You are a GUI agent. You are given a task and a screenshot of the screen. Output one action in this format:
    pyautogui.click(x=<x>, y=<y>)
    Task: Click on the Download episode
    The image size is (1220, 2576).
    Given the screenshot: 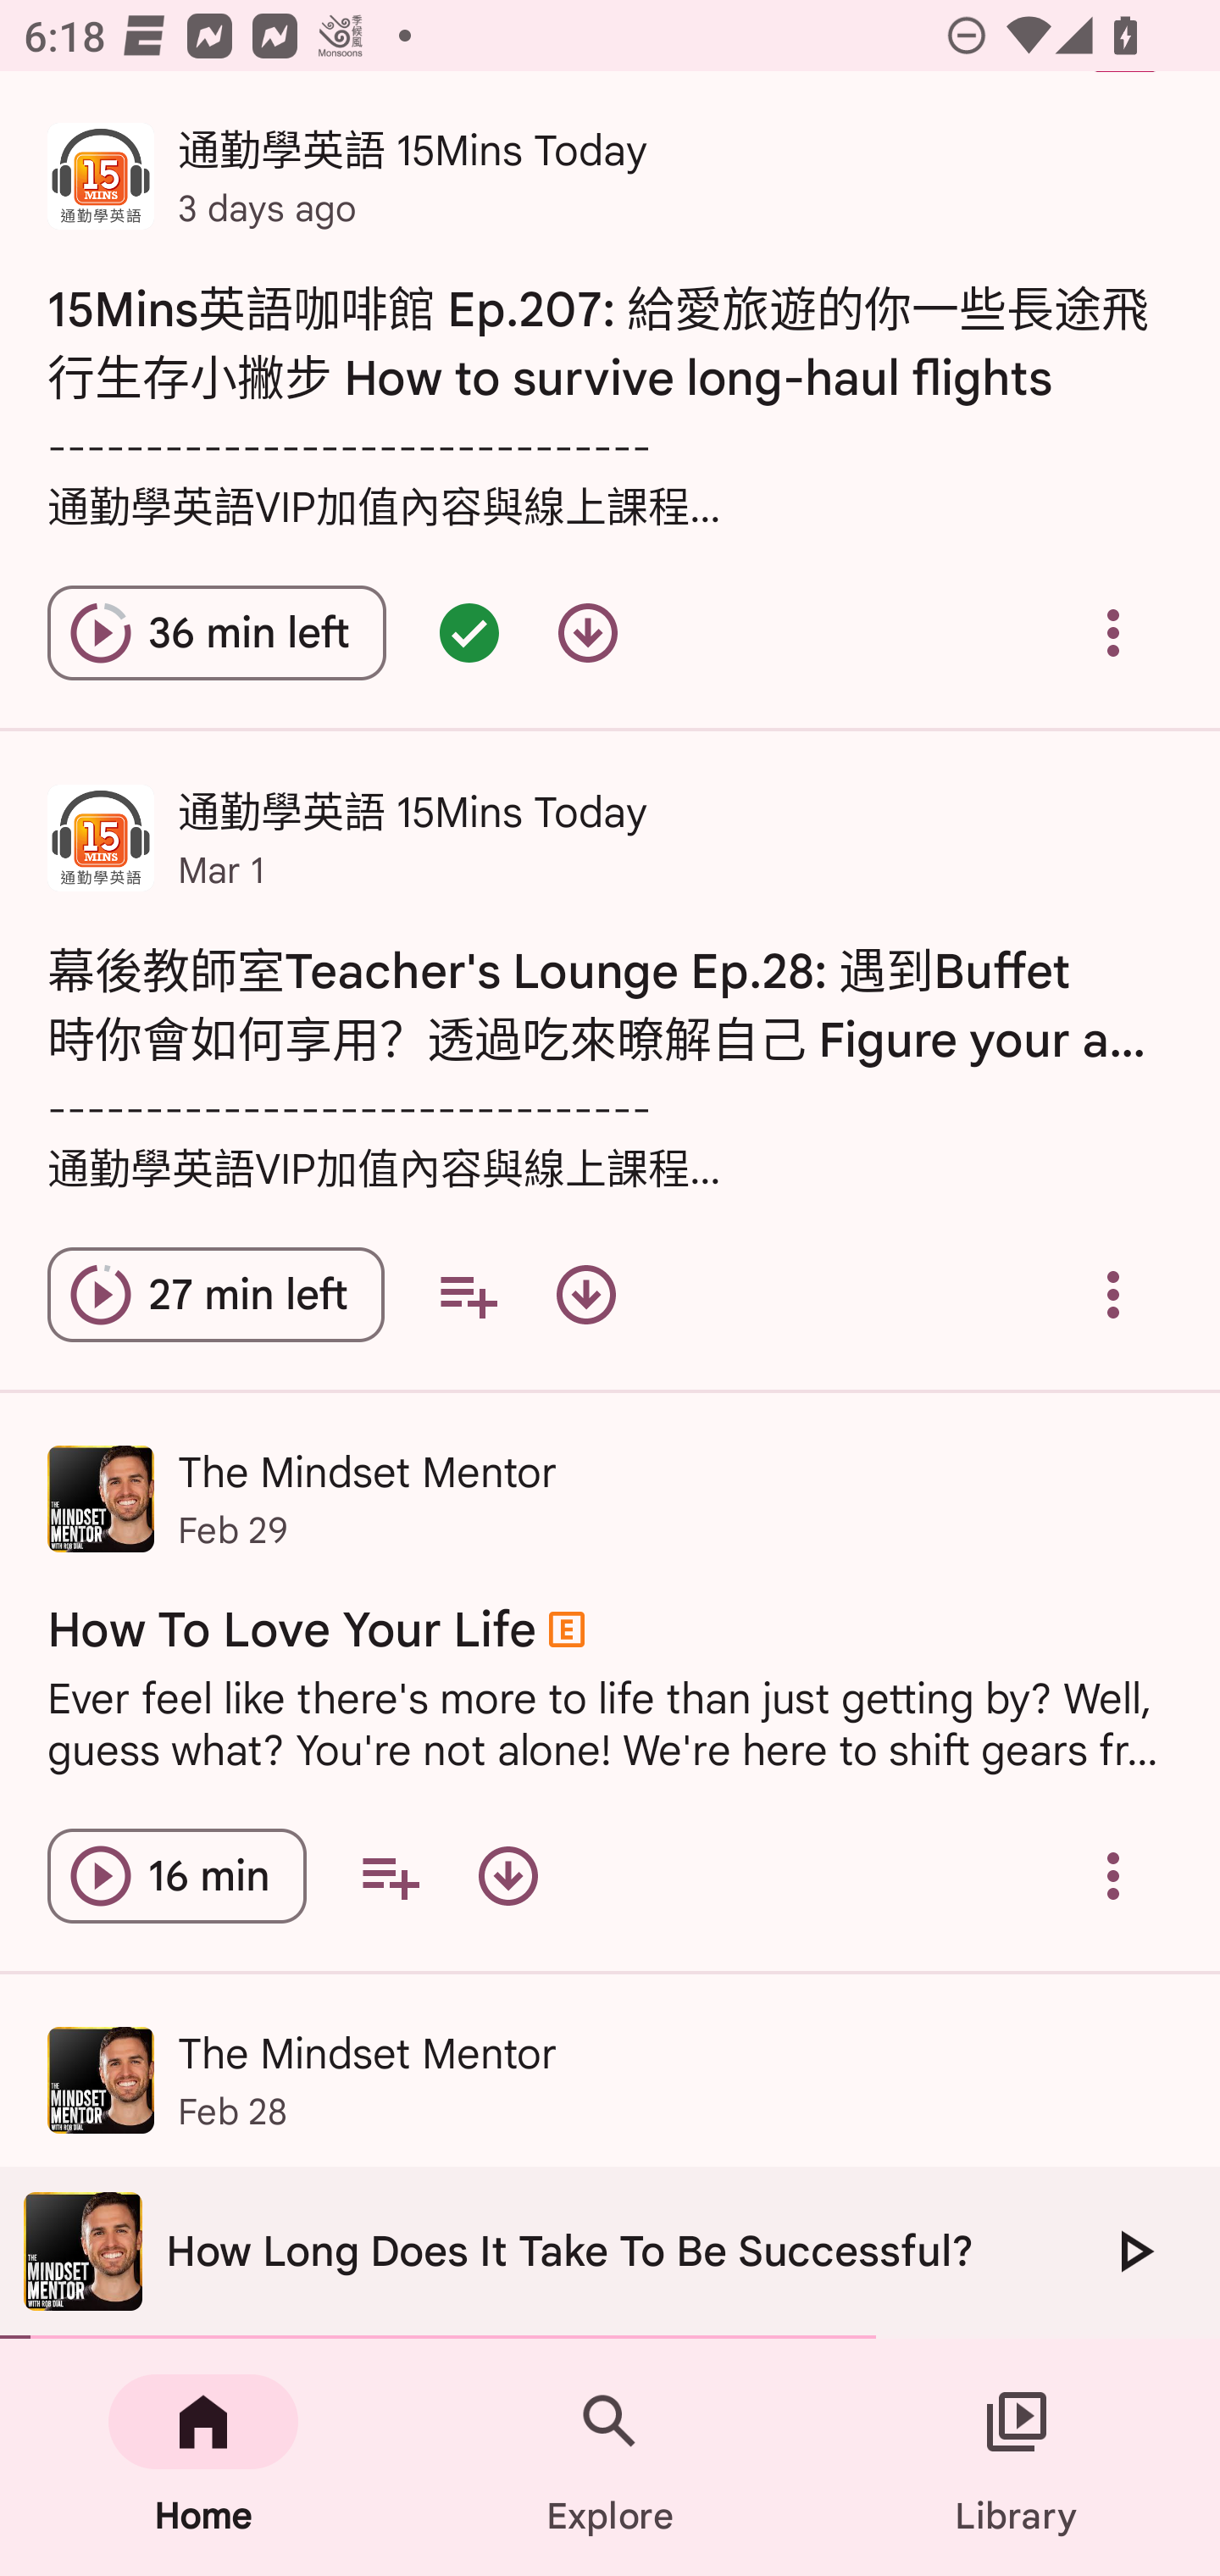 What is the action you would take?
    pyautogui.click(x=507, y=1876)
    